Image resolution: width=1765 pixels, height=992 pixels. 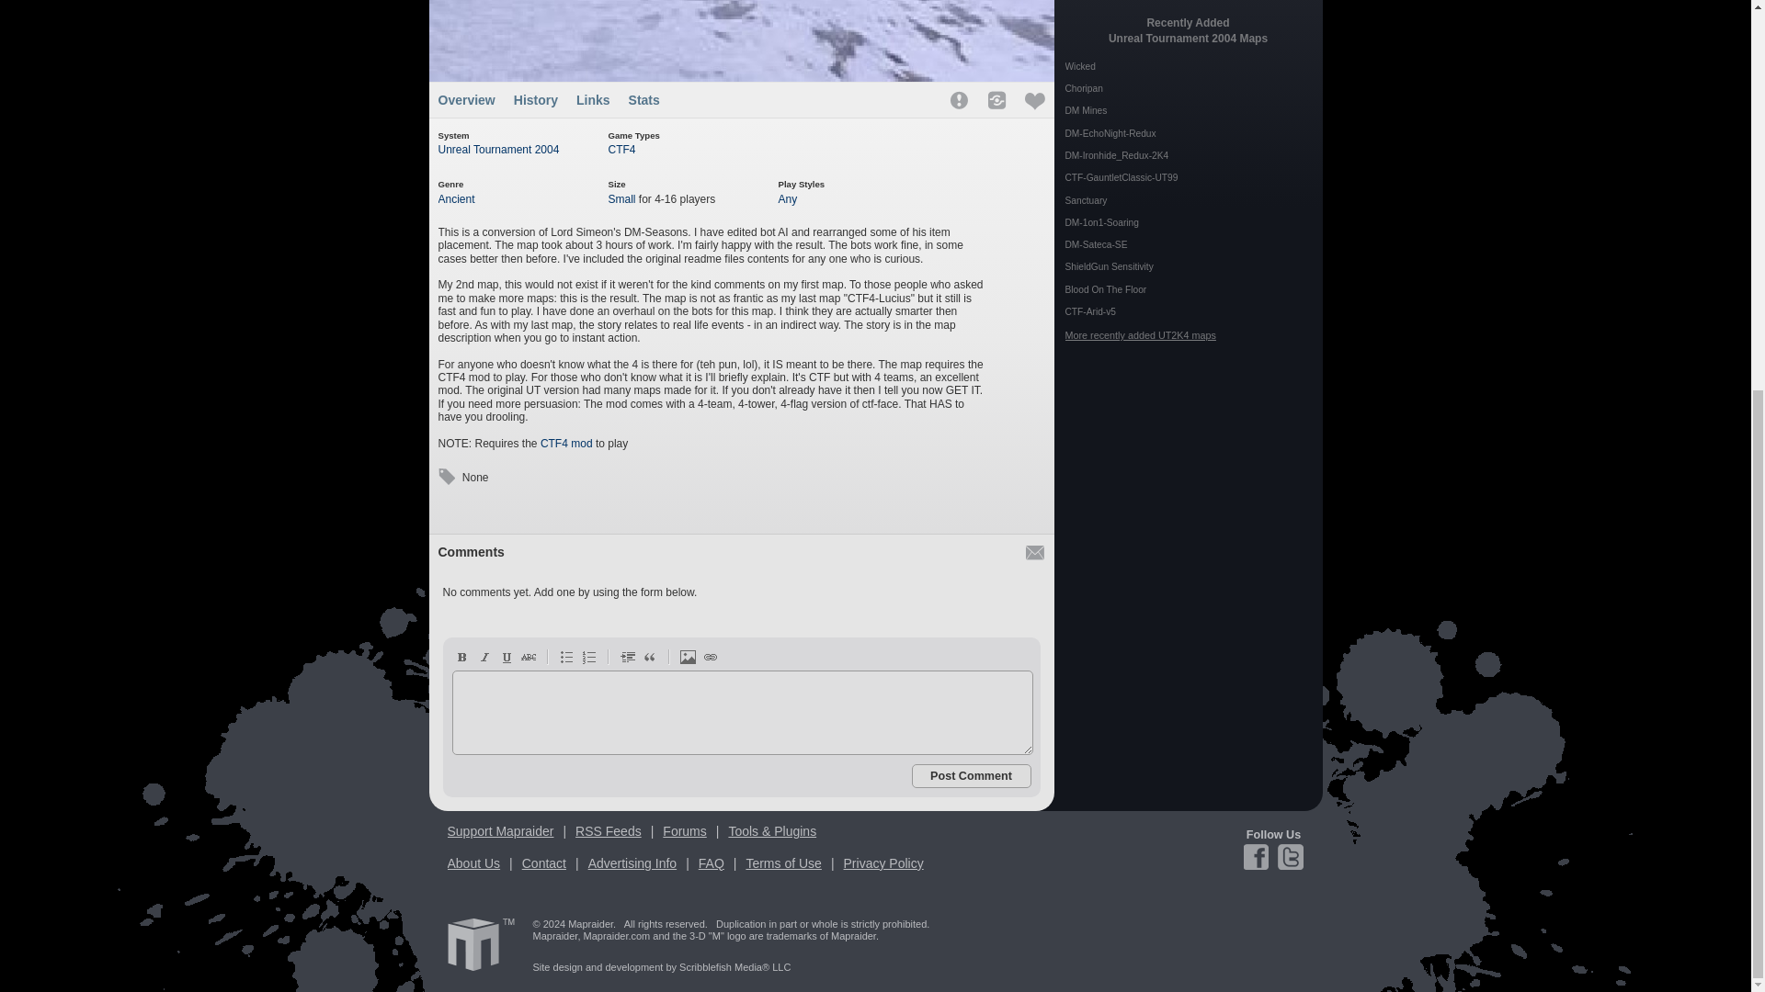 What do you see at coordinates (461, 656) in the screenshot?
I see `Bold` at bounding box center [461, 656].